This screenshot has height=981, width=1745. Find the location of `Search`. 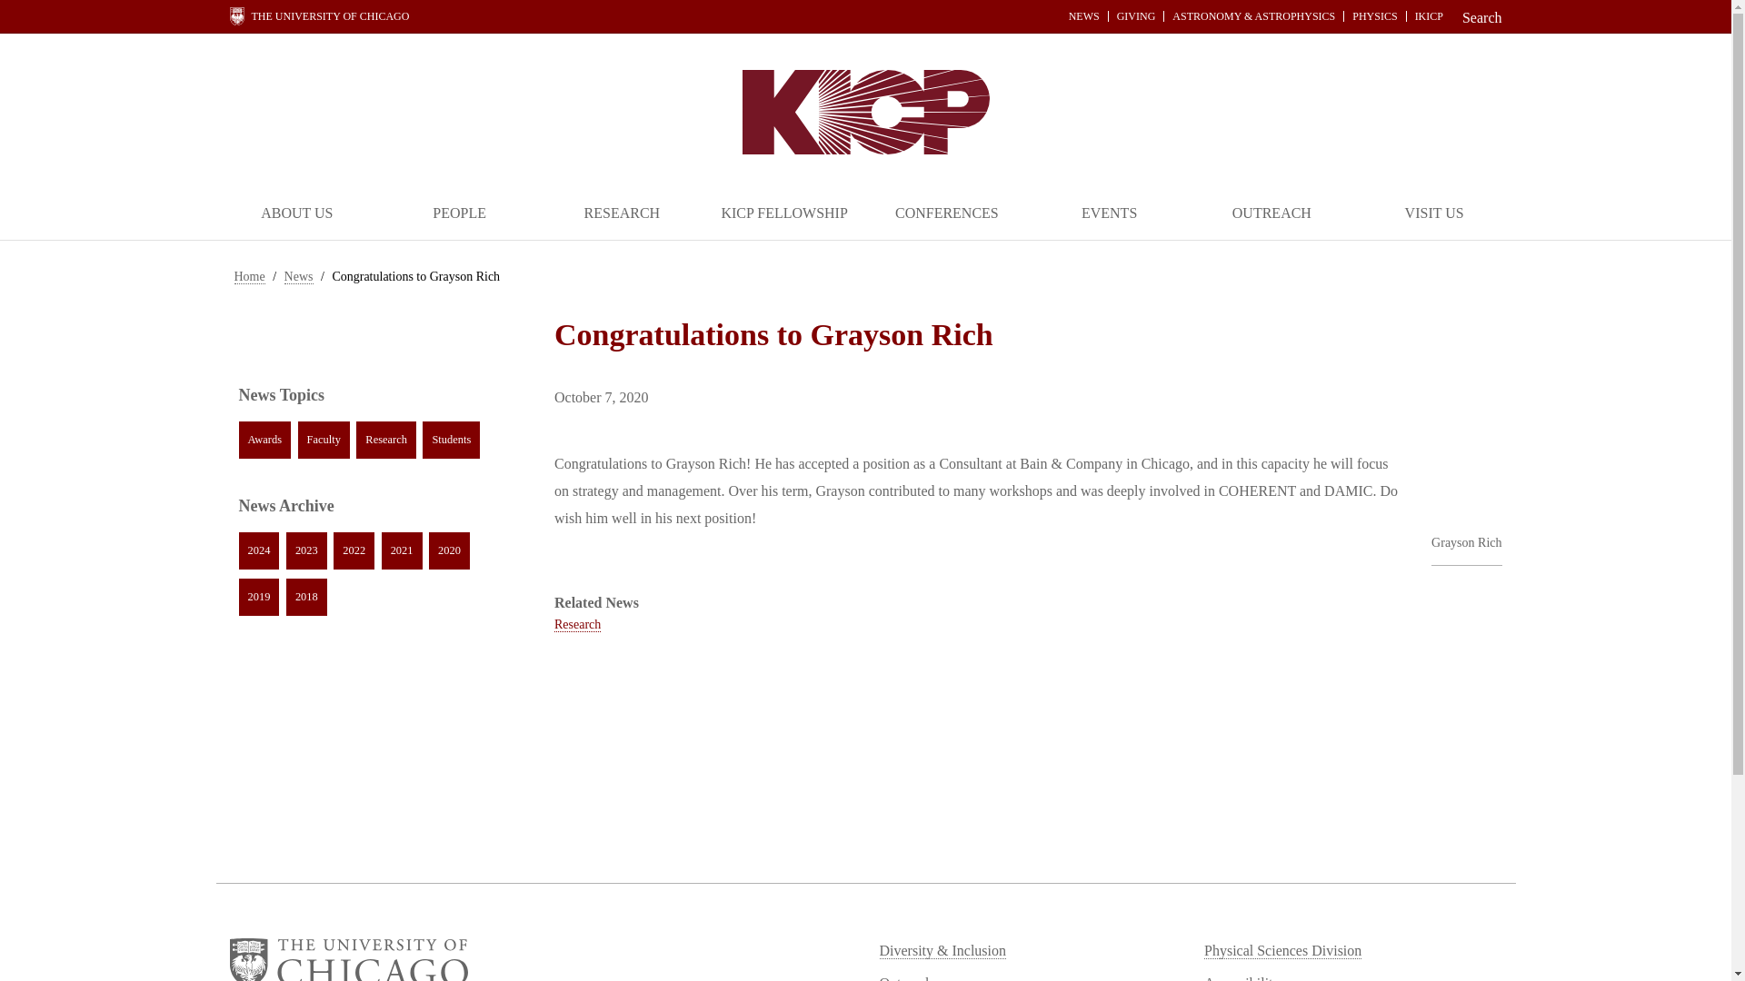

Search is located at coordinates (1477, 16).